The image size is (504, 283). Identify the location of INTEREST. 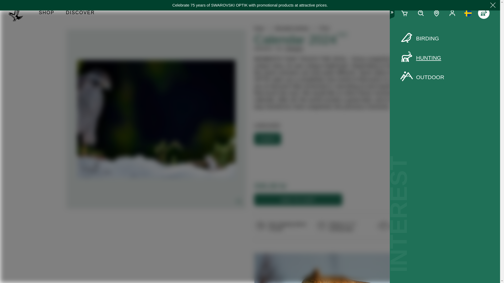
(484, 13).